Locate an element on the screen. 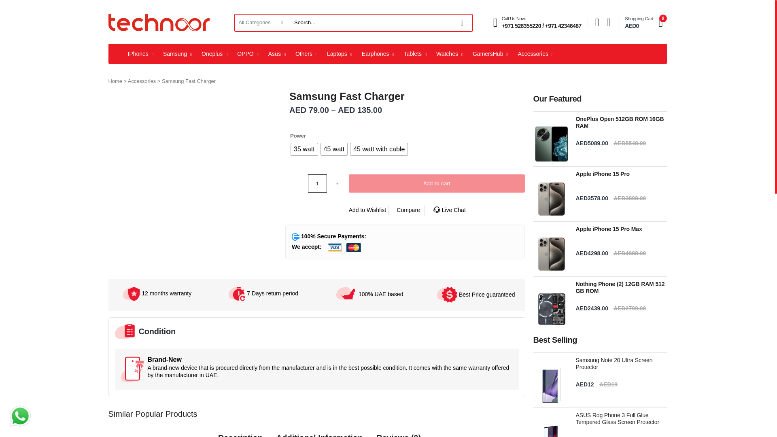 The height and width of the screenshot is (437, 777). Others is located at coordinates (306, 53).